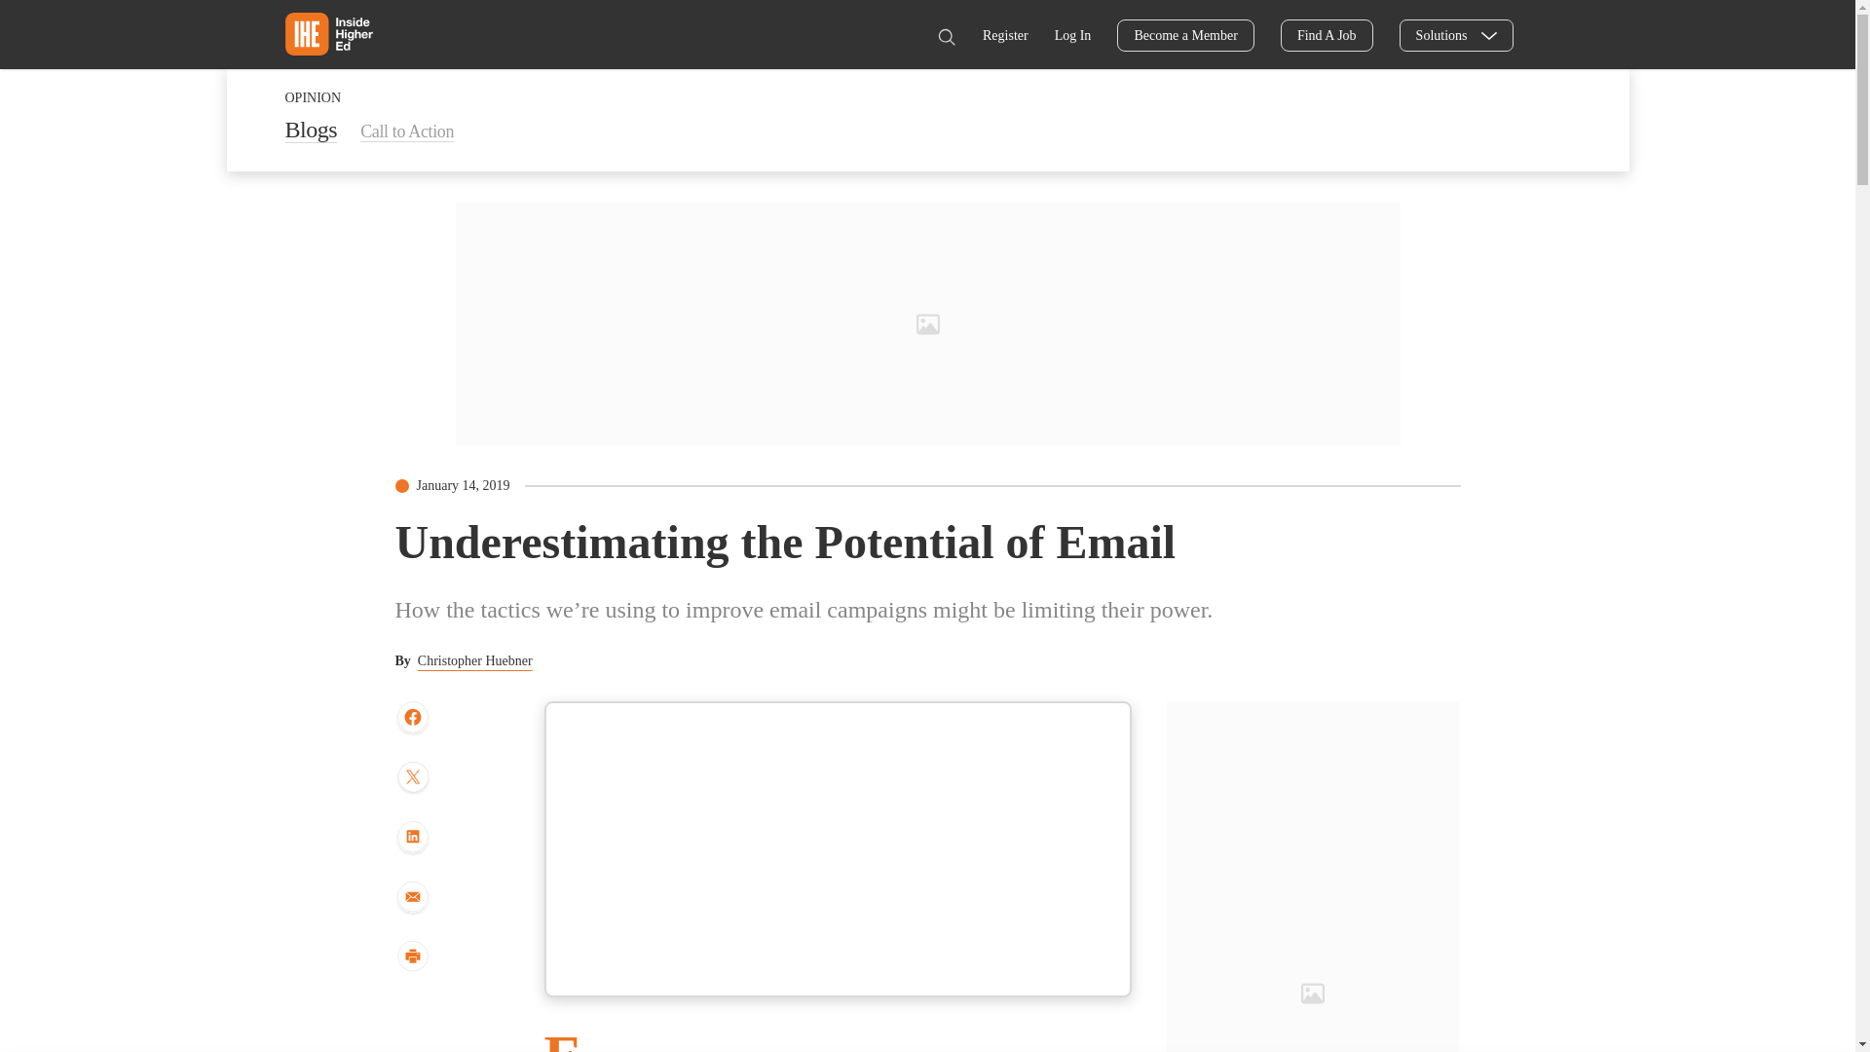 This screenshot has height=1052, width=1870. I want to click on share to facebook, so click(412, 718).